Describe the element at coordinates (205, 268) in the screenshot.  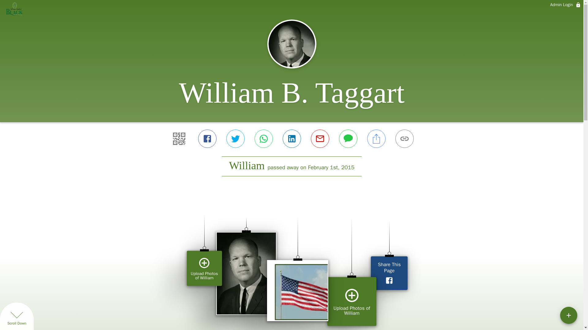
I see `Upload Photos of William` at that location.